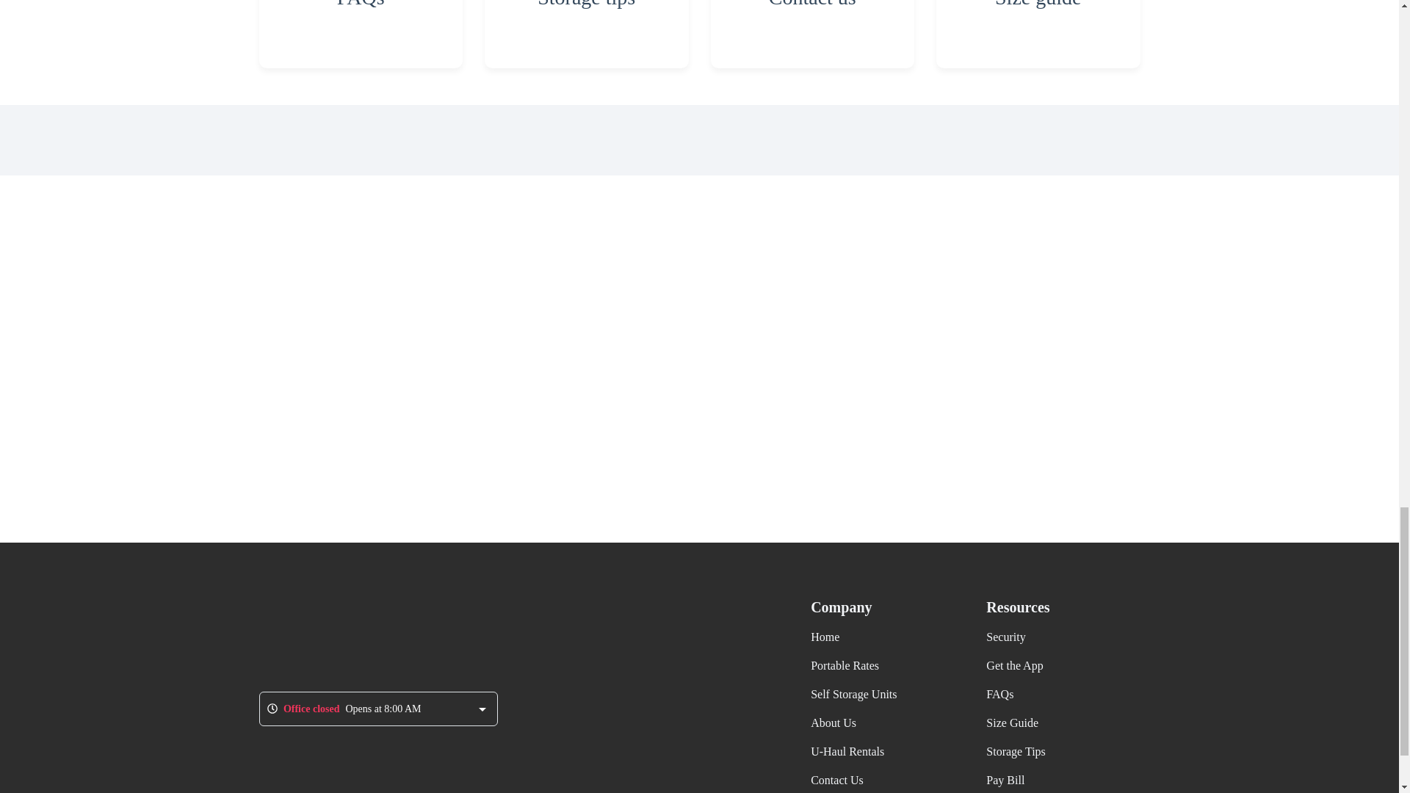 Image resolution: width=1410 pixels, height=793 pixels. I want to click on Home, so click(825, 636).